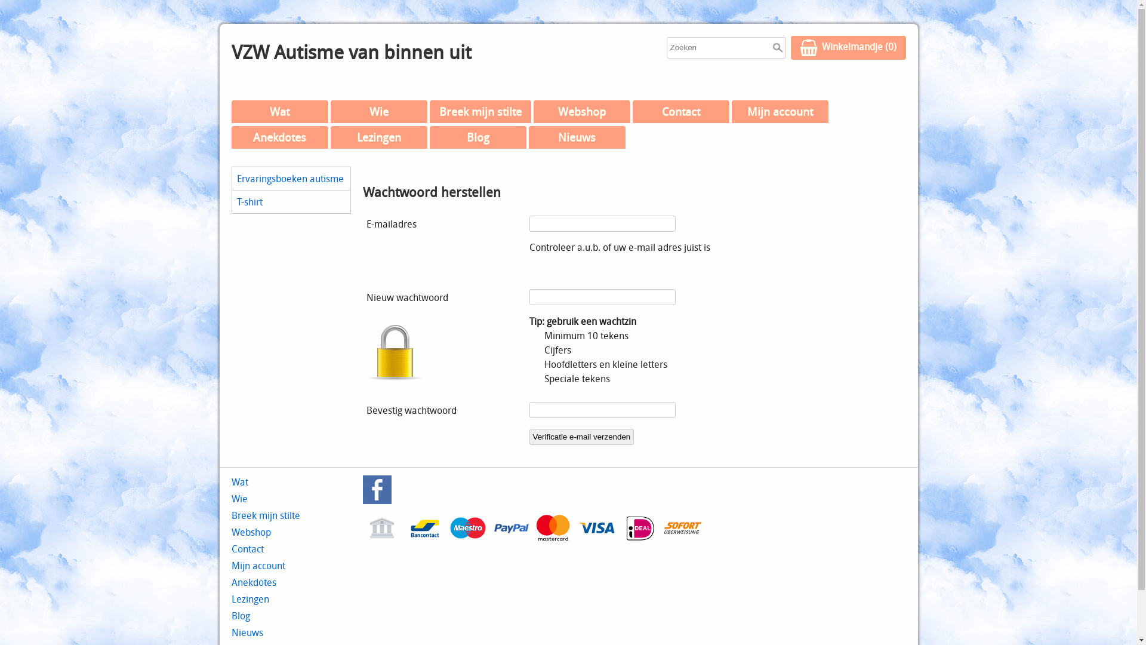 The image size is (1146, 645). Describe the element at coordinates (379, 137) in the screenshot. I see `Lezingen` at that location.